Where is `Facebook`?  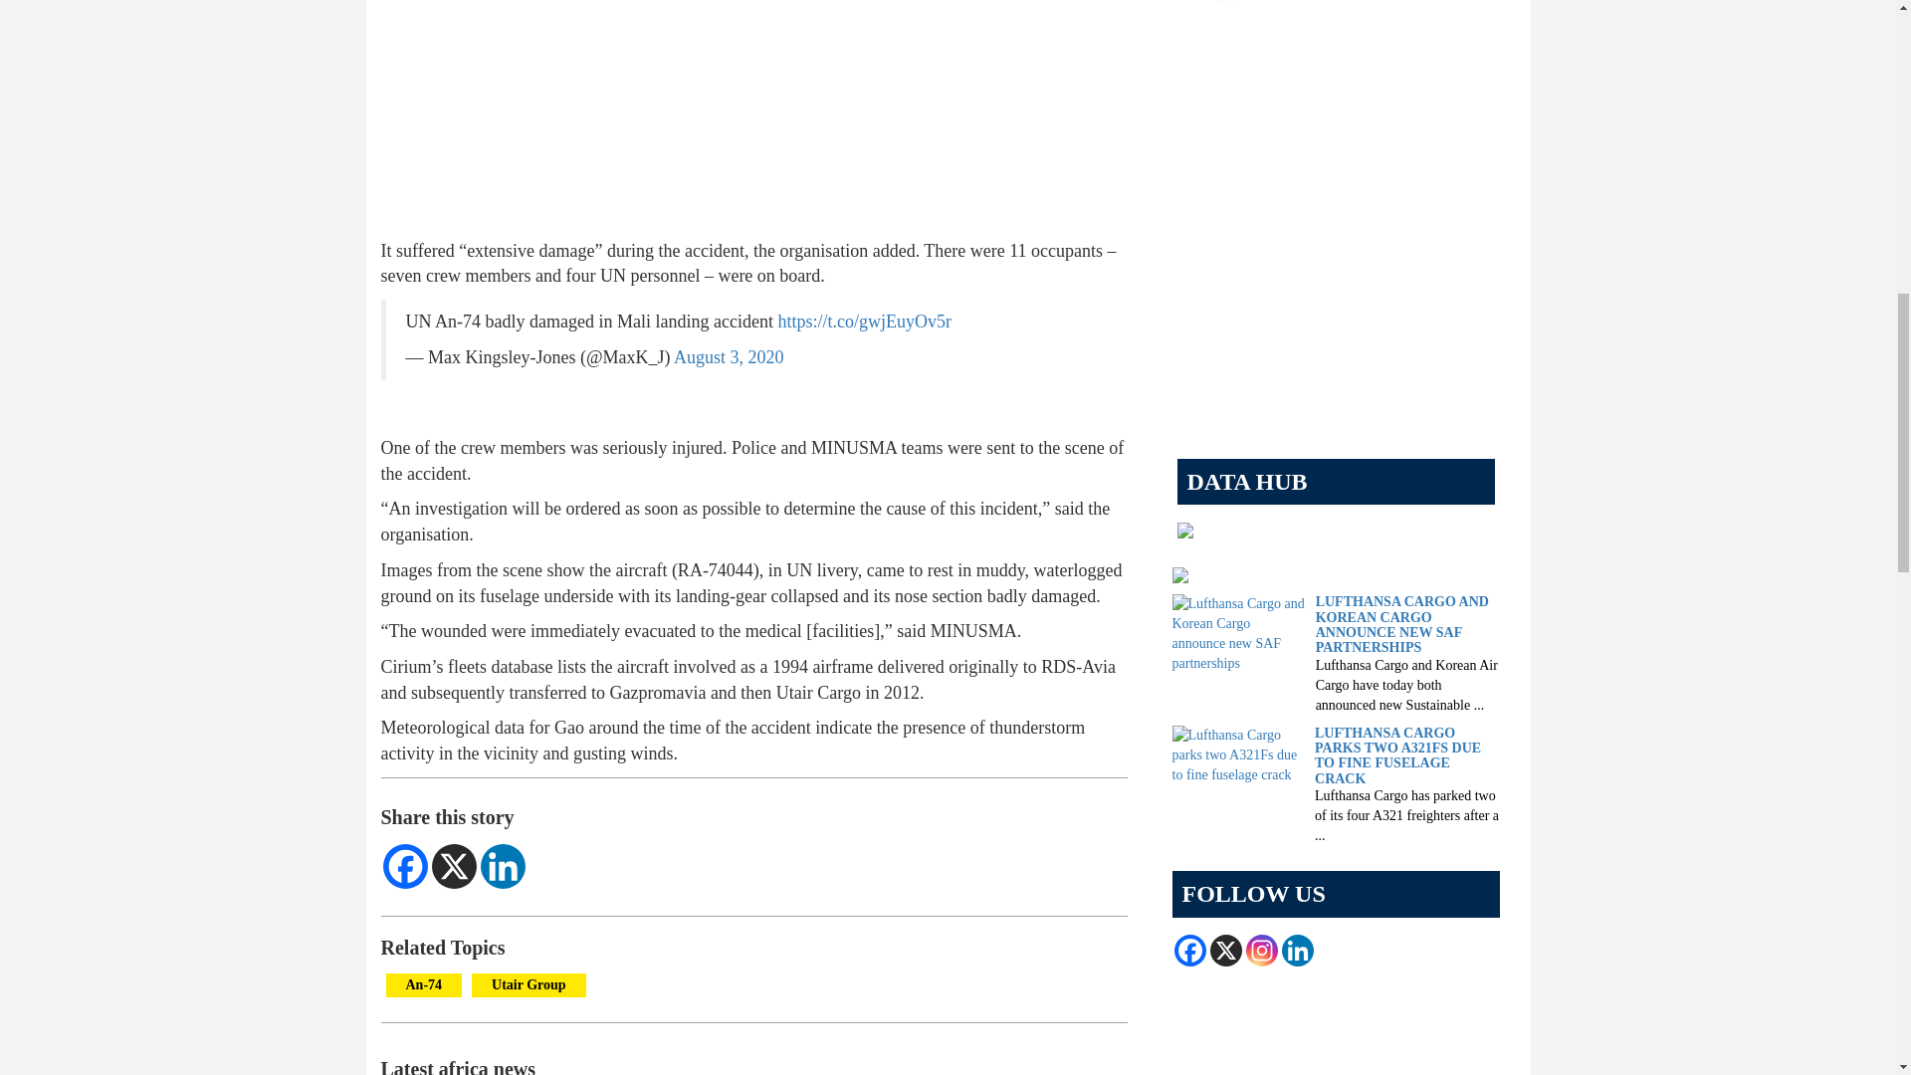
Facebook is located at coordinates (404, 866).